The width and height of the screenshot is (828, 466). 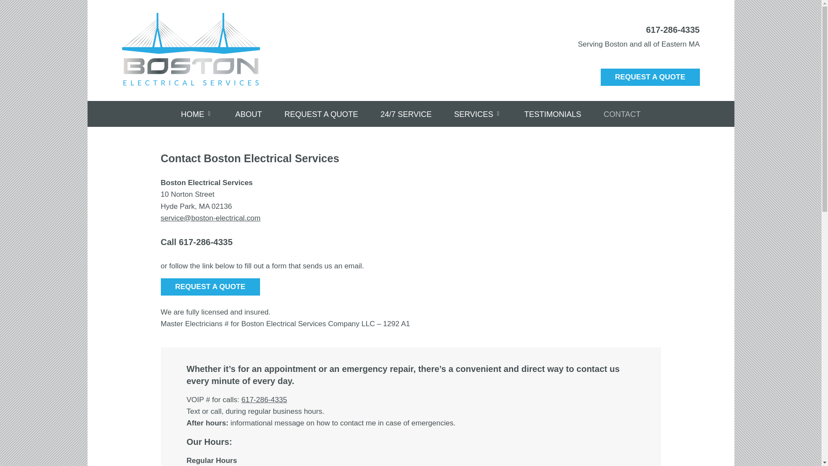 I want to click on ABOUT, so click(x=248, y=113).